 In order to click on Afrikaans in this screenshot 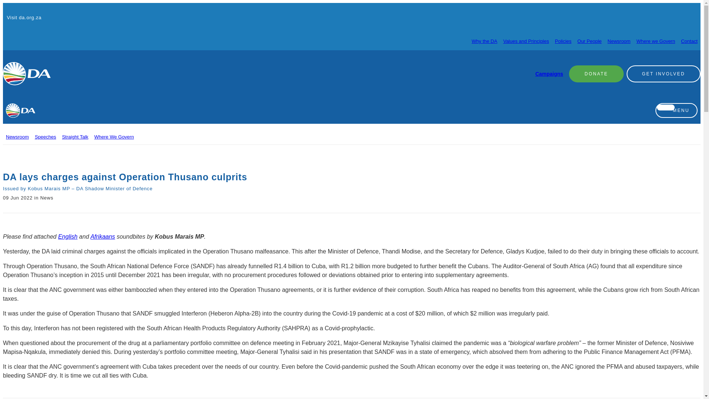, I will do `click(103, 236)`.